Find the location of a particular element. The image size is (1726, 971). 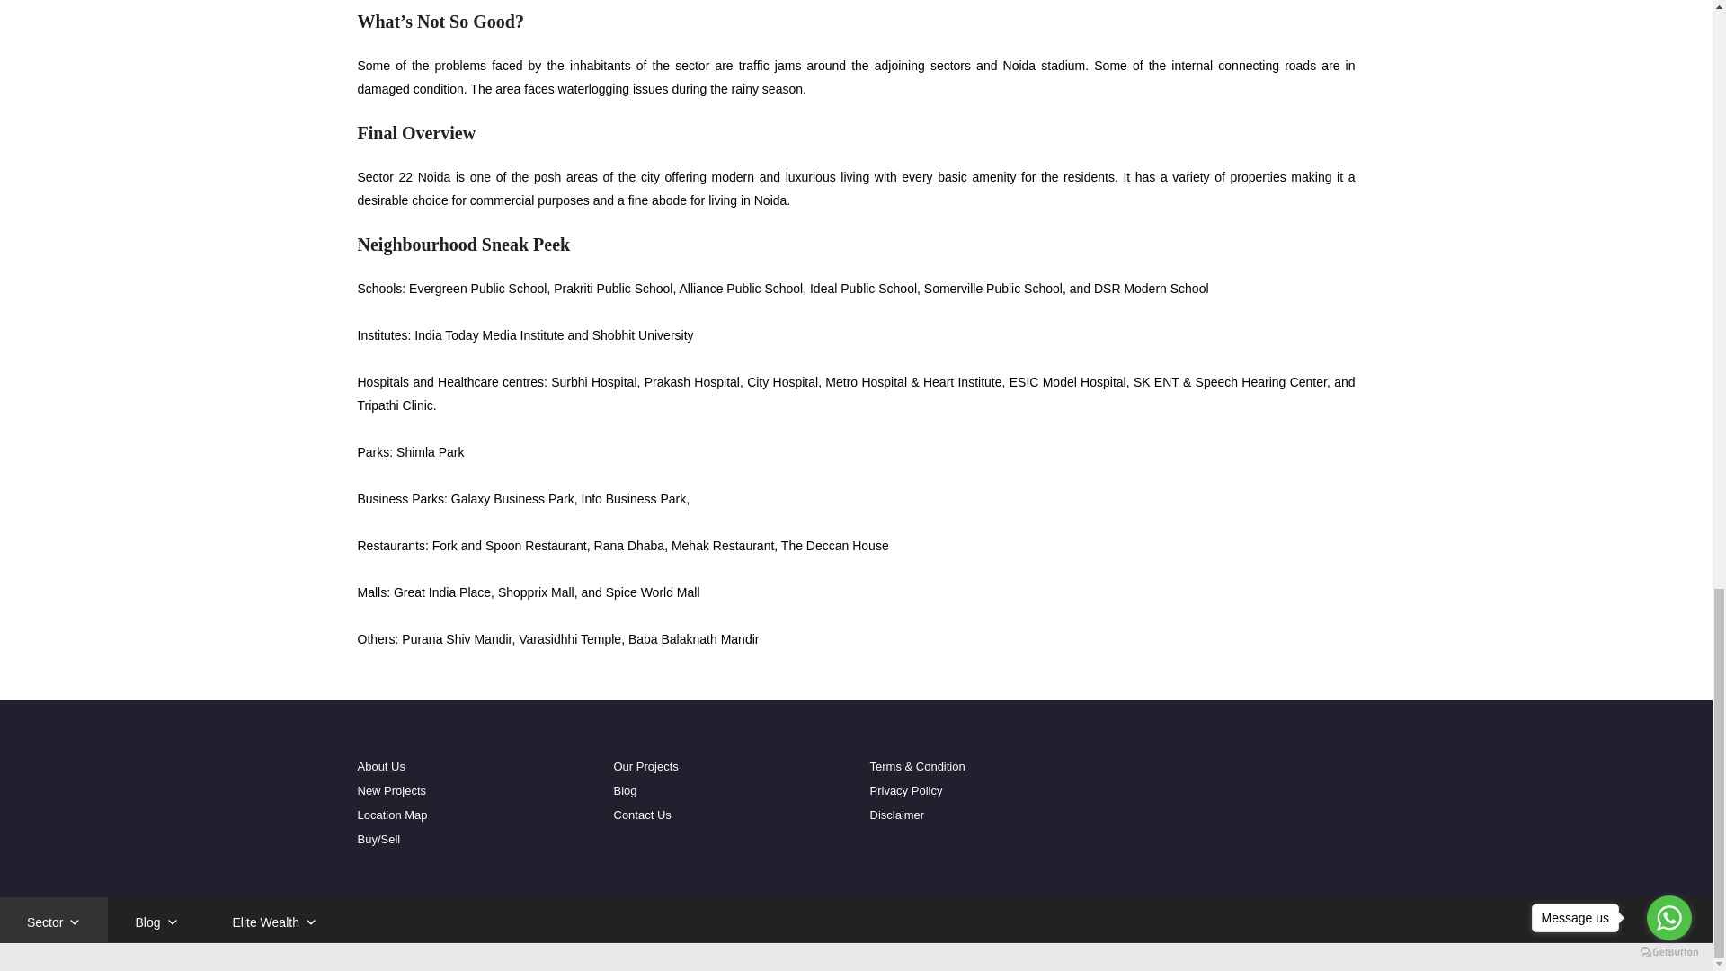

Disclaimer is located at coordinates (897, 815).